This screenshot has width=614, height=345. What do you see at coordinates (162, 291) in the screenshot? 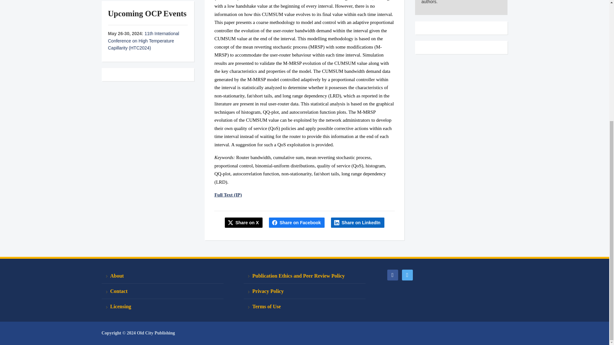
I see `Contact` at bounding box center [162, 291].